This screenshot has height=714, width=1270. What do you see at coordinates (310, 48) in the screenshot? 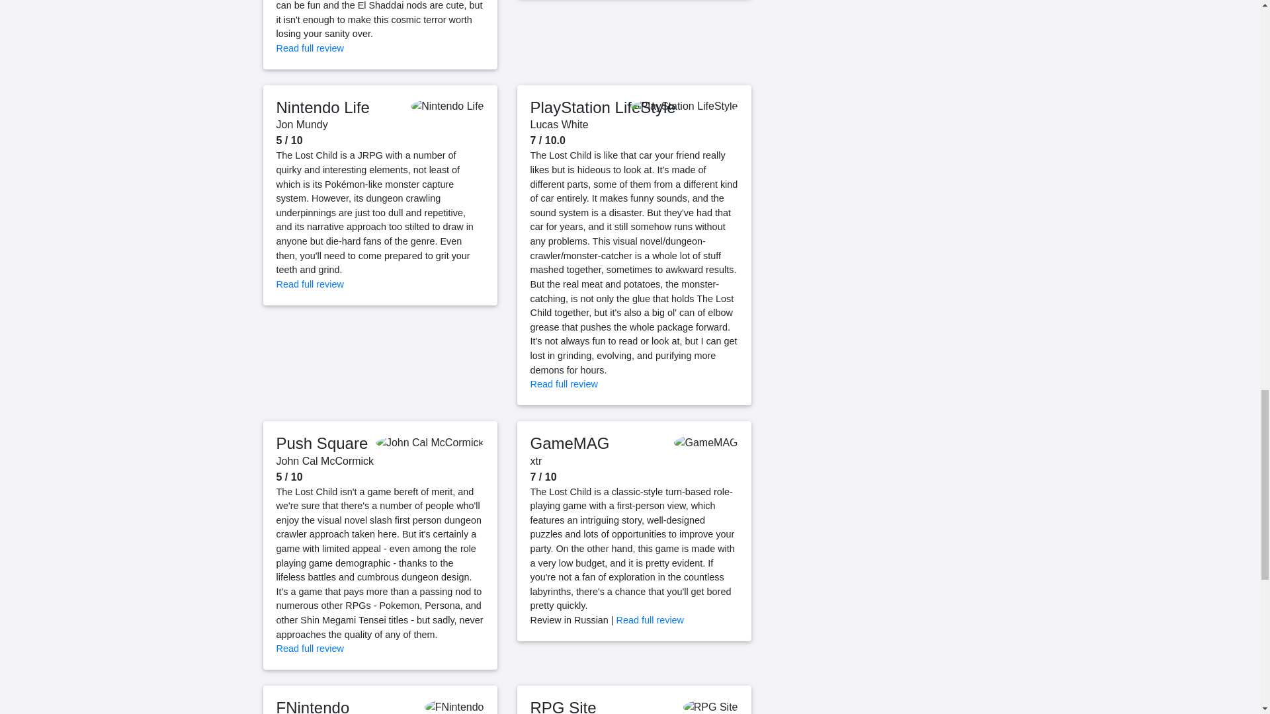
I see `Read full review` at bounding box center [310, 48].